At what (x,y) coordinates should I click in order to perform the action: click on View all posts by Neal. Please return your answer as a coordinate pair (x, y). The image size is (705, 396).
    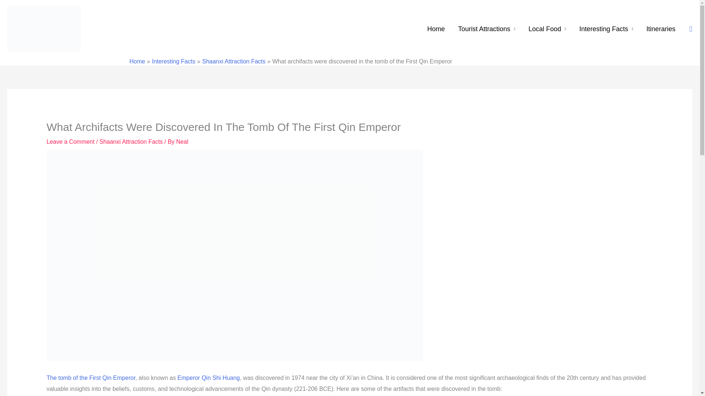
    Looking at the image, I should click on (182, 142).